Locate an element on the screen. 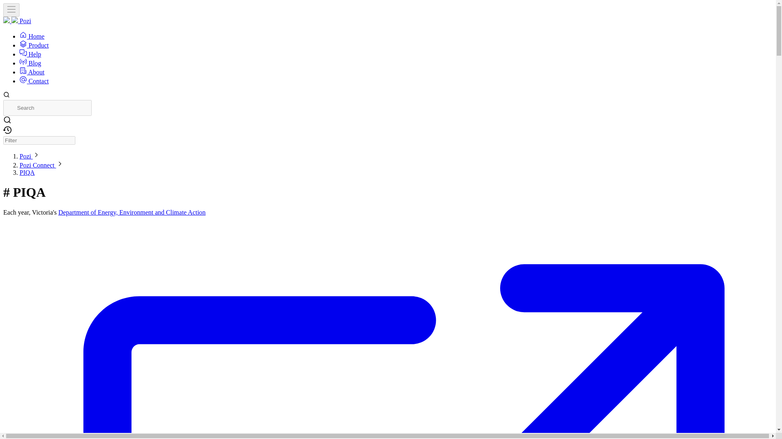  Pozi is located at coordinates (17, 21).